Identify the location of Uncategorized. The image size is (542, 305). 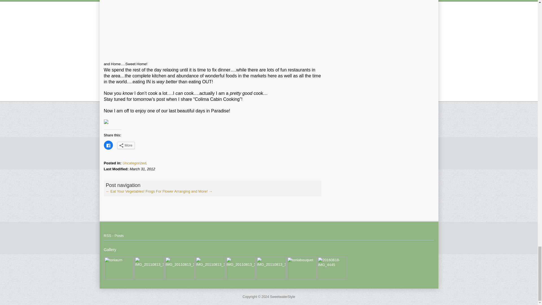
(134, 163).